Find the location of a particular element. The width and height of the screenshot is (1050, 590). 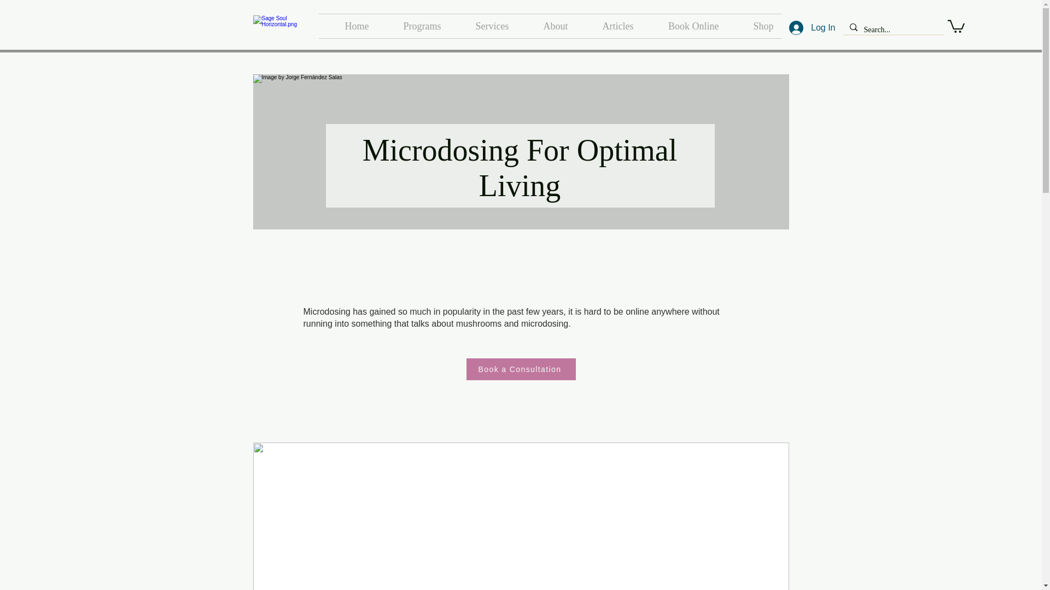

Log In is located at coordinates (812, 28).